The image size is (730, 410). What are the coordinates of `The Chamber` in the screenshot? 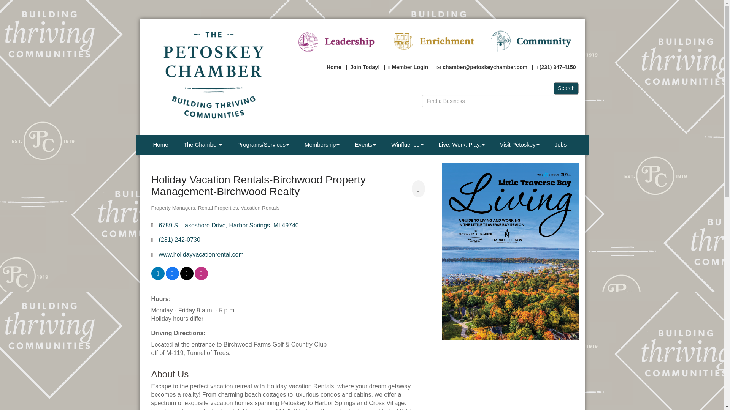 It's located at (203, 144).